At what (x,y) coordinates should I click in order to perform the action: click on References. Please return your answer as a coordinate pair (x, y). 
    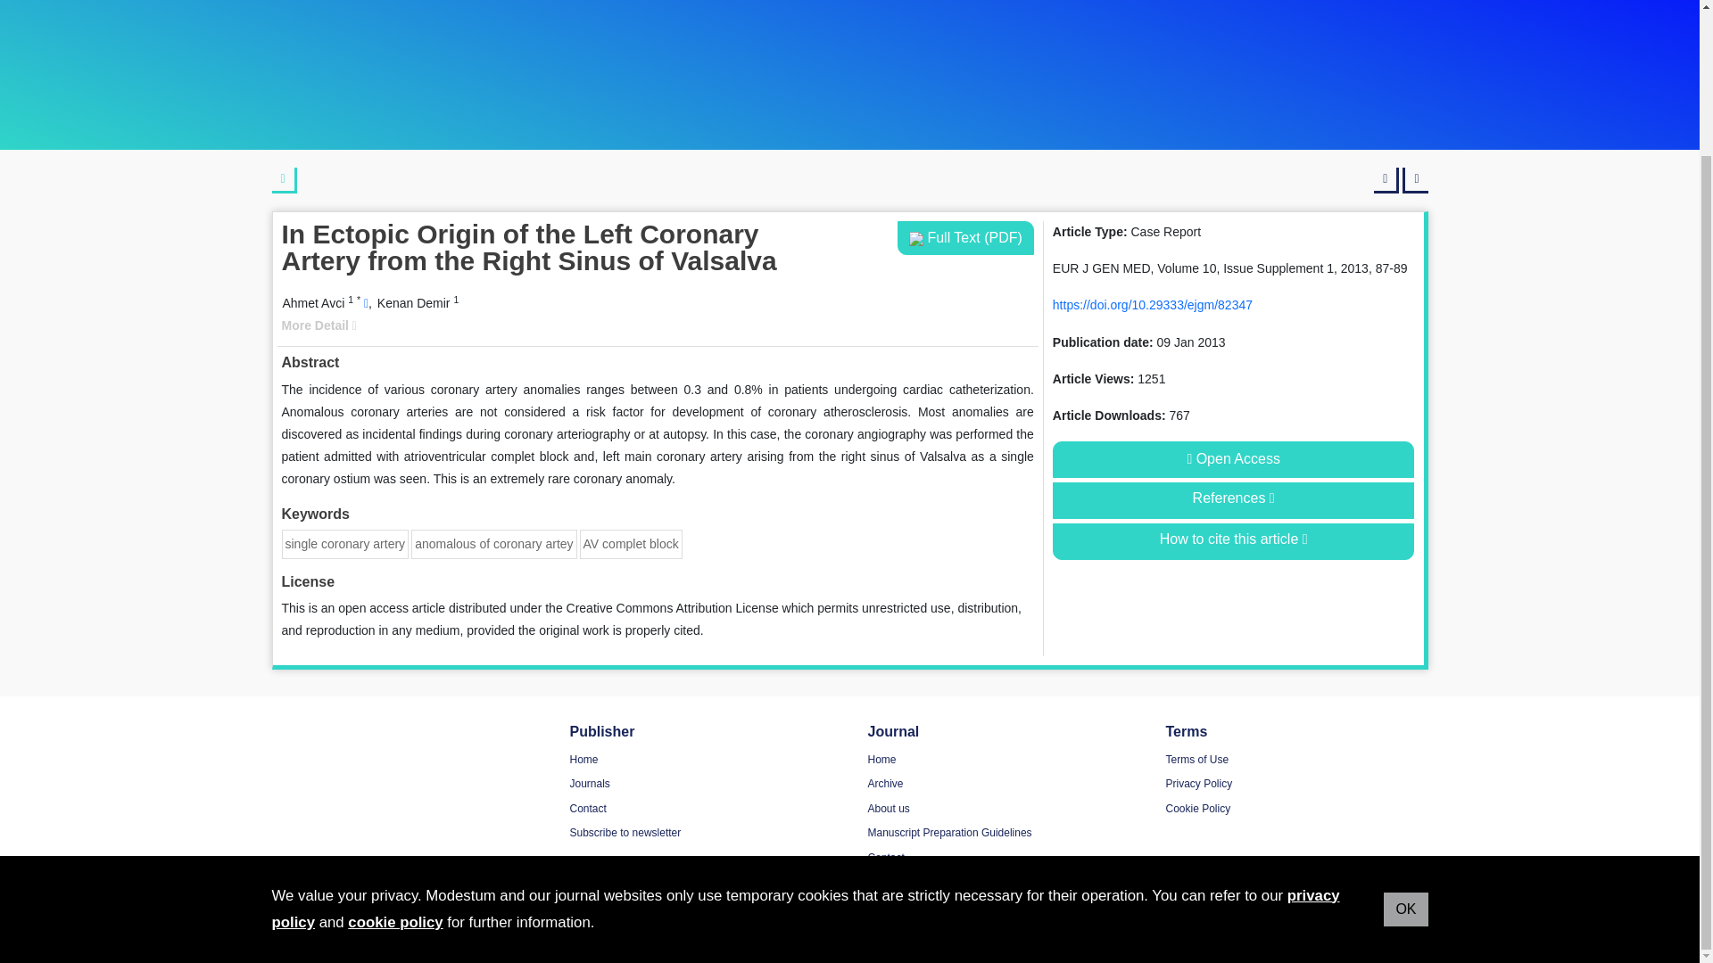
    Looking at the image, I should click on (1233, 501).